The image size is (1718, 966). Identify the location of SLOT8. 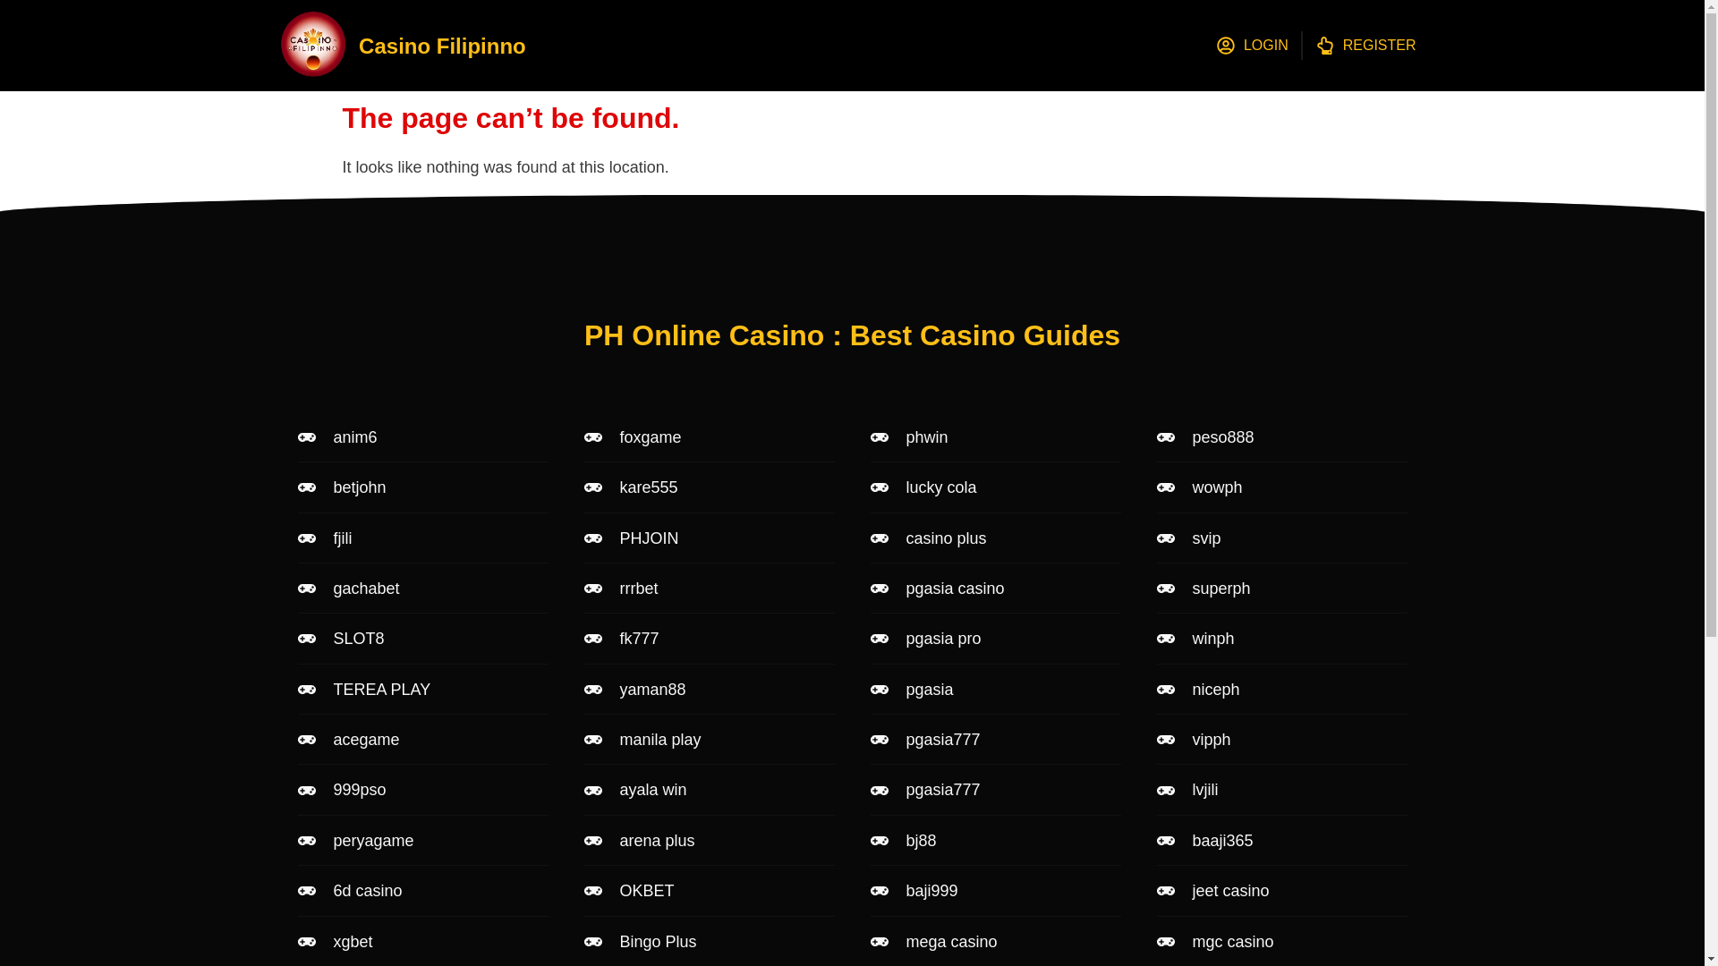
(422, 639).